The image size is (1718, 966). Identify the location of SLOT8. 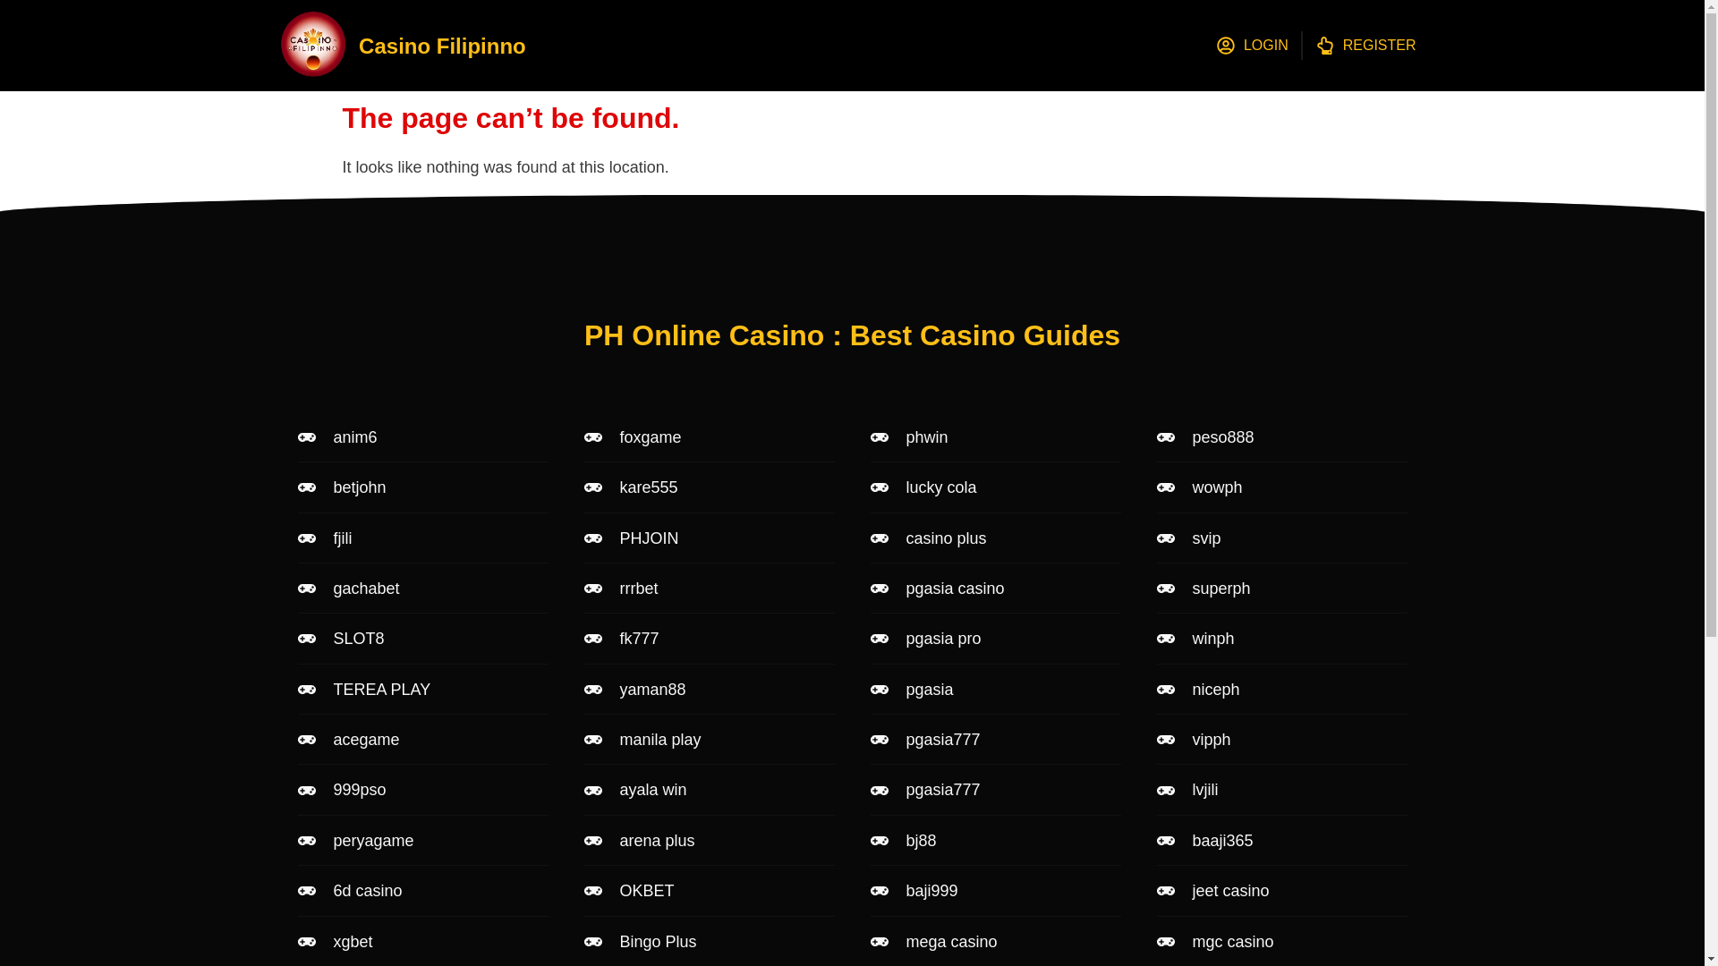
(422, 639).